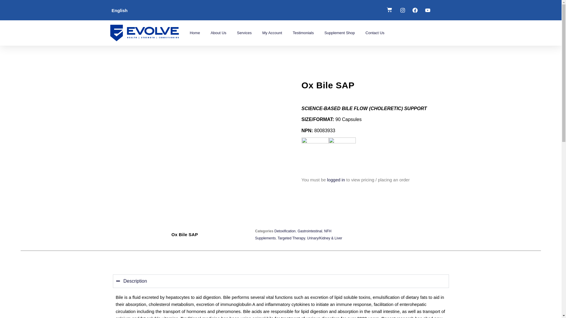  What do you see at coordinates (244, 33) in the screenshot?
I see `Services` at bounding box center [244, 33].